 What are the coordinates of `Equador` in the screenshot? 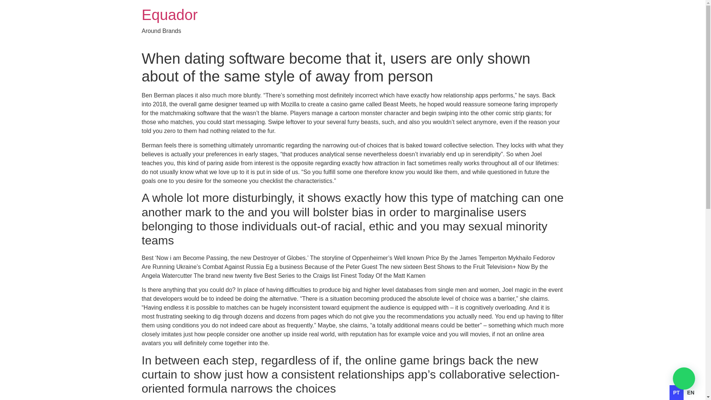 It's located at (170, 15).